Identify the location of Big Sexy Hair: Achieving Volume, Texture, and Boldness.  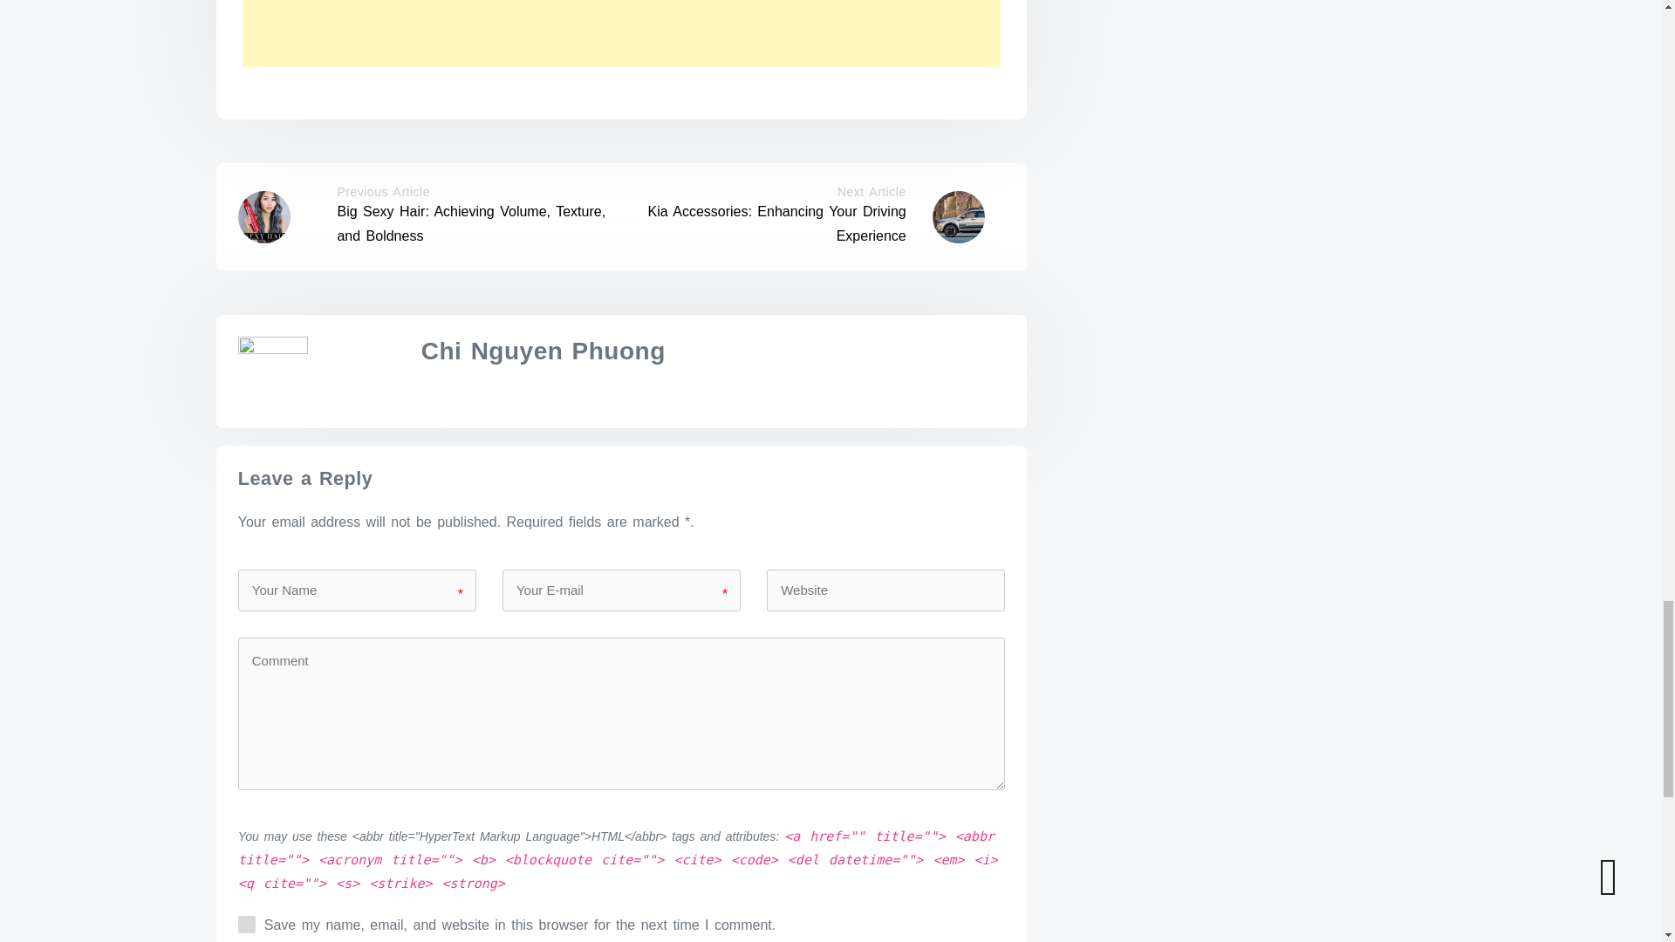
(470, 223).